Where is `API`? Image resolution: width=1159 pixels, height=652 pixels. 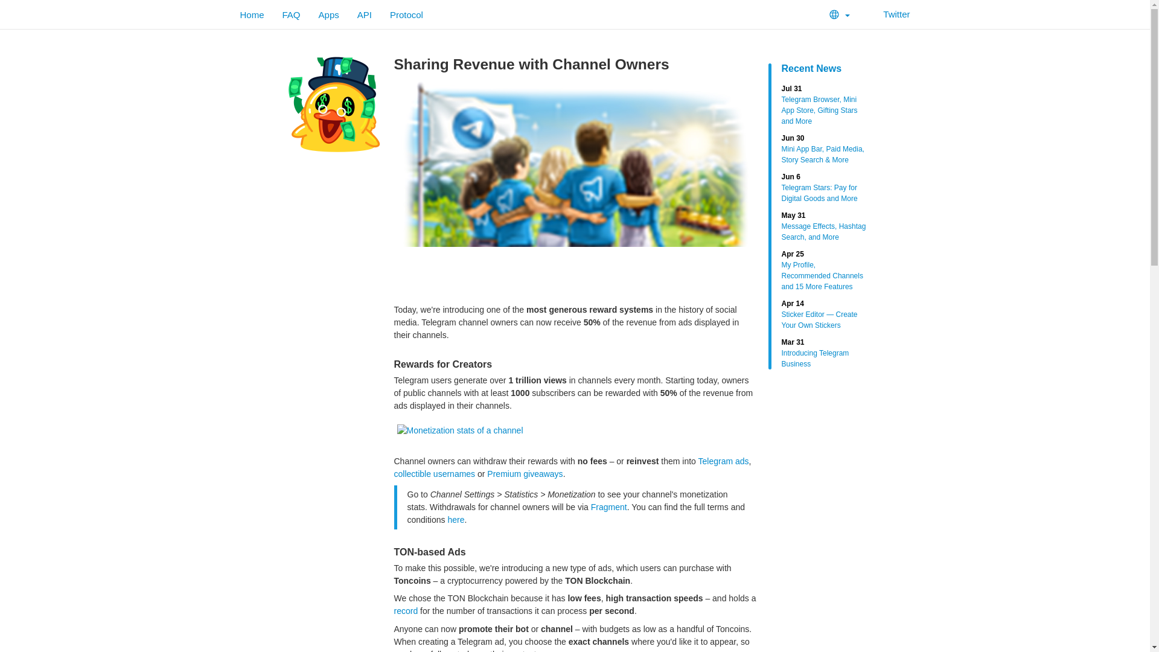 API is located at coordinates (365, 14).